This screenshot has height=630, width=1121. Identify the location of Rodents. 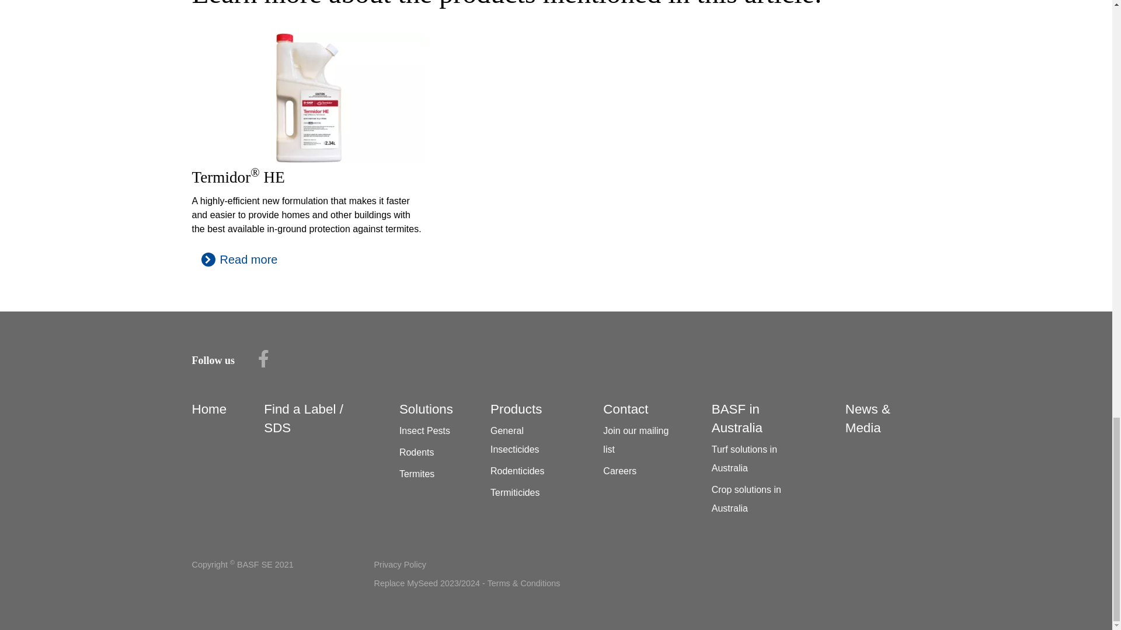
(417, 452).